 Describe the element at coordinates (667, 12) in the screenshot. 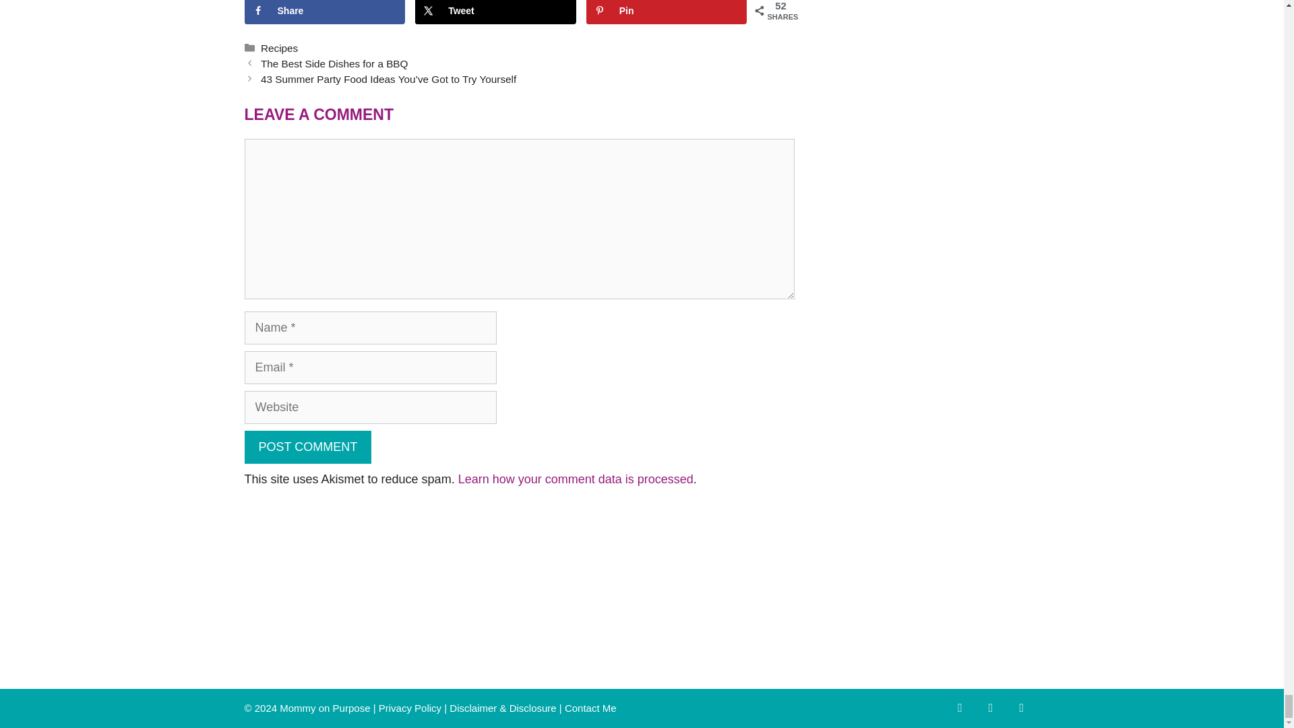

I see `Save to Pinterest` at that location.